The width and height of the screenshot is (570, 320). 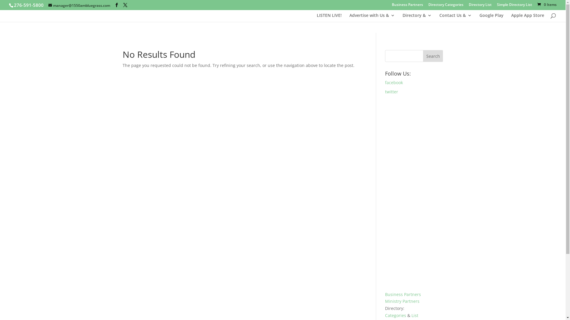 What do you see at coordinates (403, 295) in the screenshot?
I see `Business Partners` at bounding box center [403, 295].